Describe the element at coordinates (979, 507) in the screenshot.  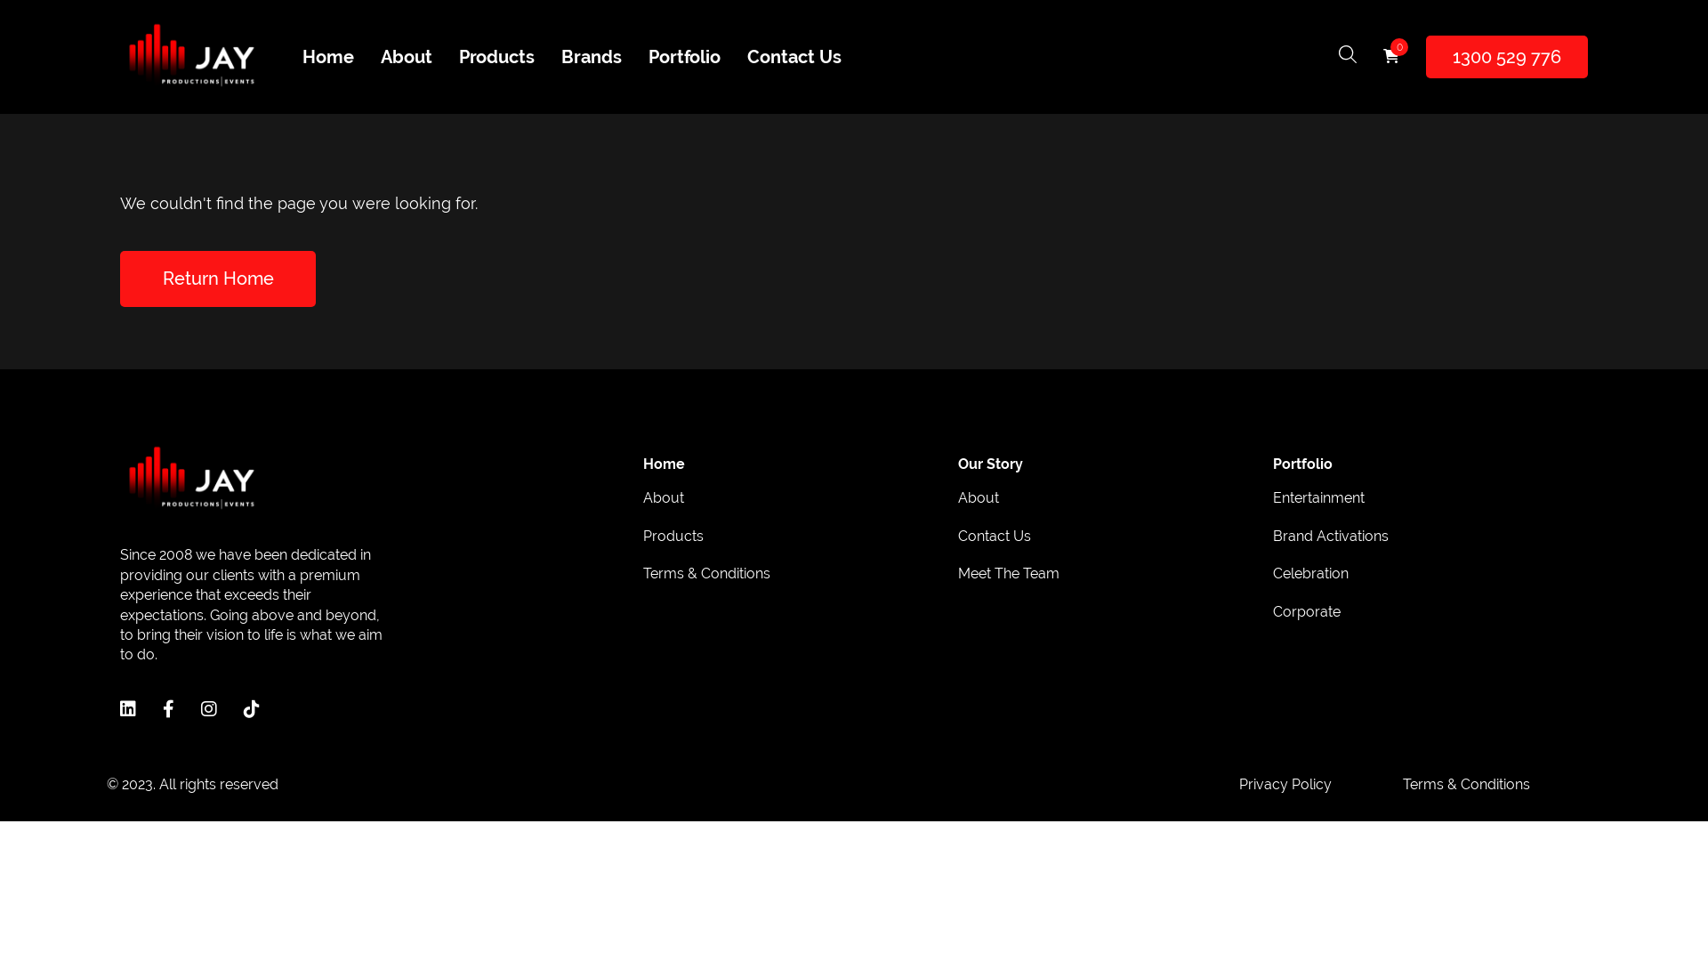
I see `About` at that location.